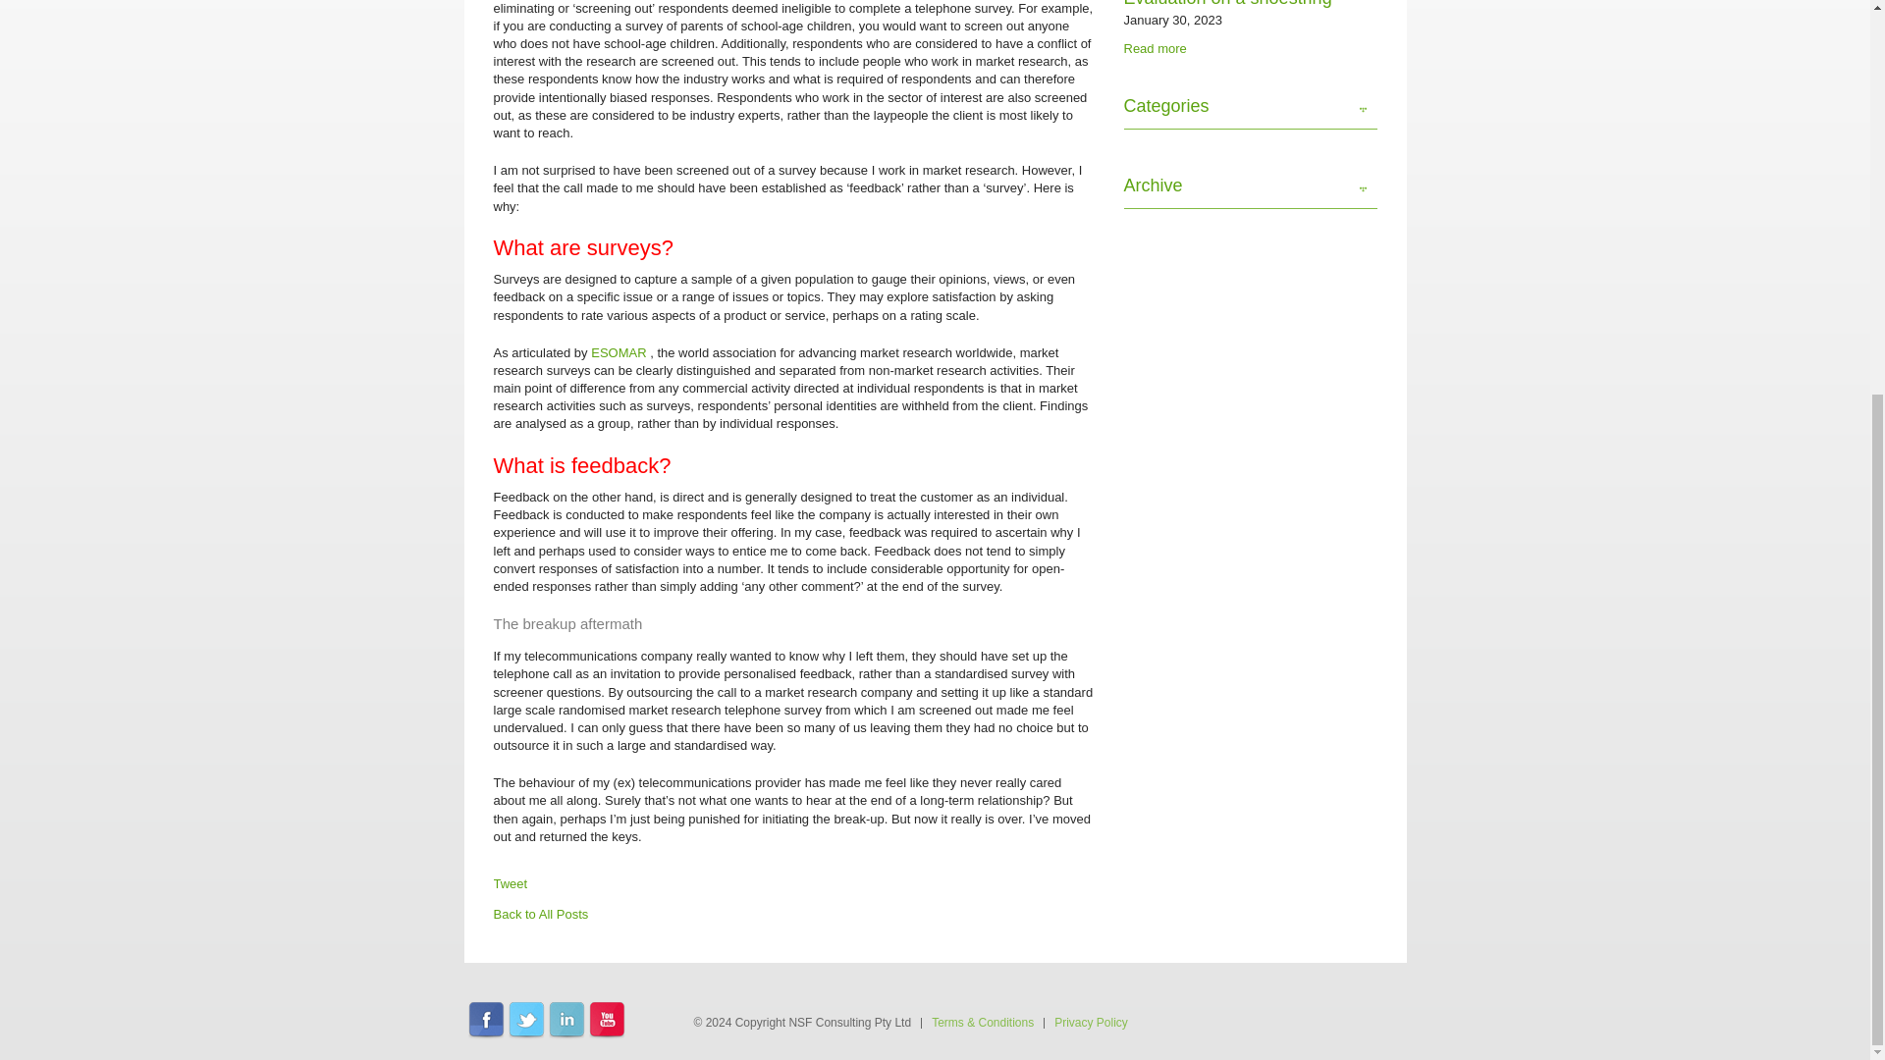 The height and width of the screenshot is (1060, 1885). What do you see at coordinates (510, 891) in the screenshot?
I see `Tweet` at bounding box center [510, 891].